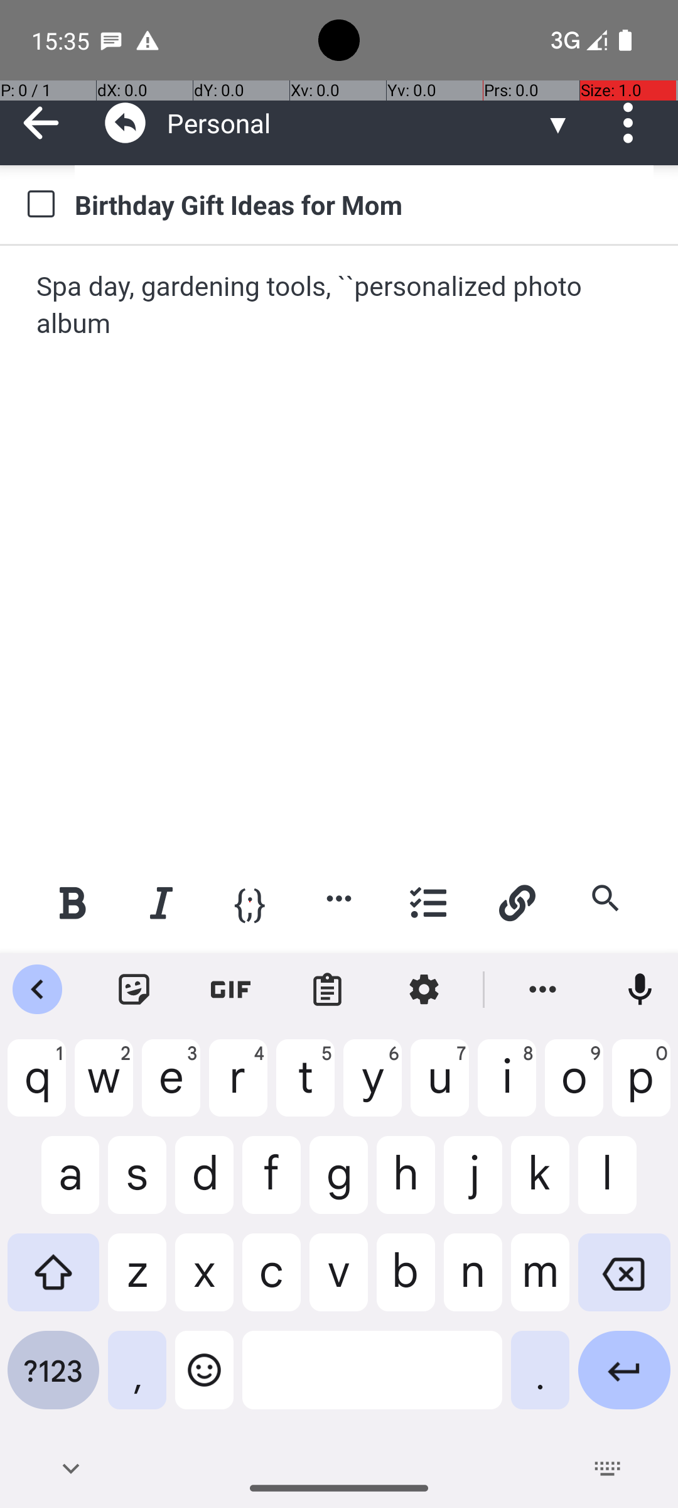 The image size is (678, 1508). I want to click on , so click(126, 123).